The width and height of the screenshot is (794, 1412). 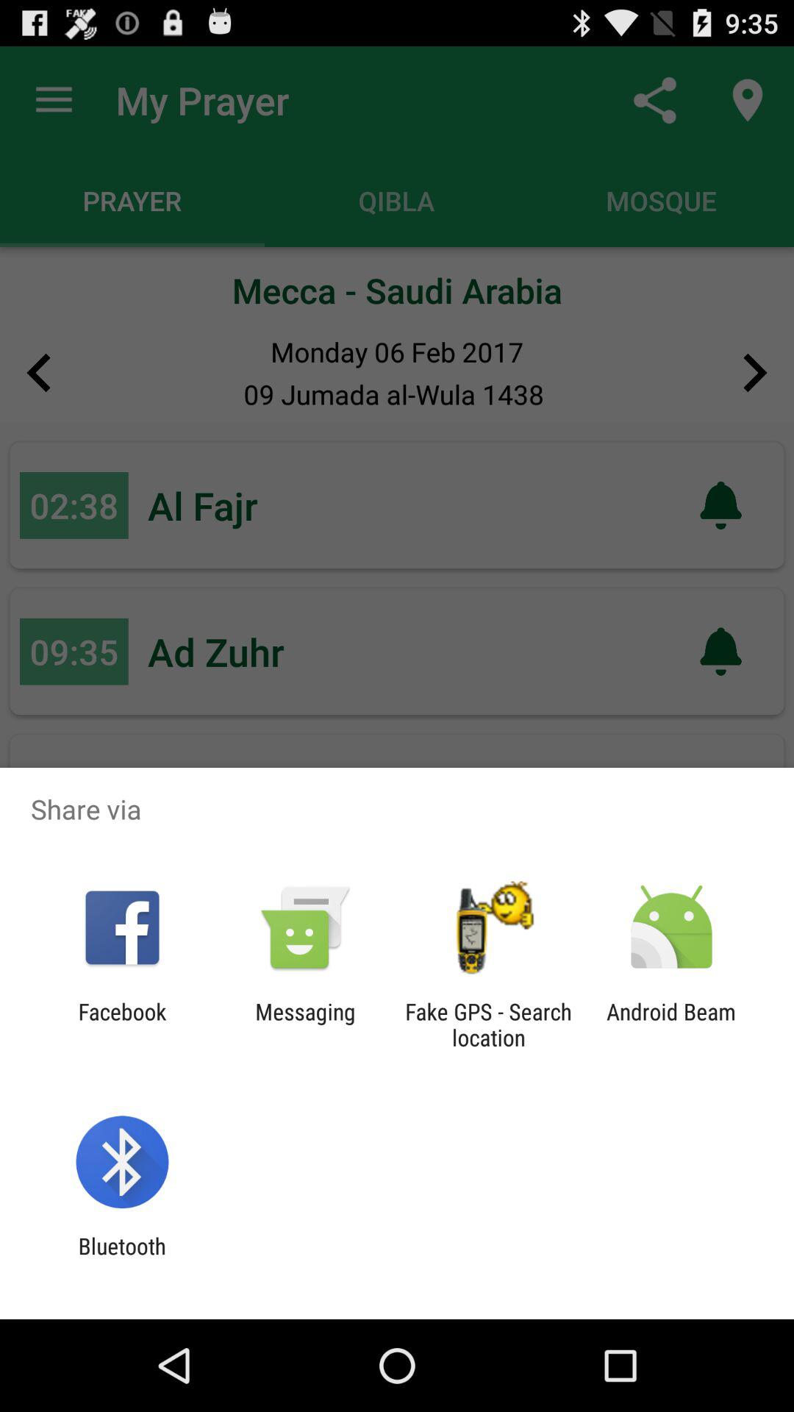 I want to click on select the app to the left of messaging icon, so click(x=122, y=1024).